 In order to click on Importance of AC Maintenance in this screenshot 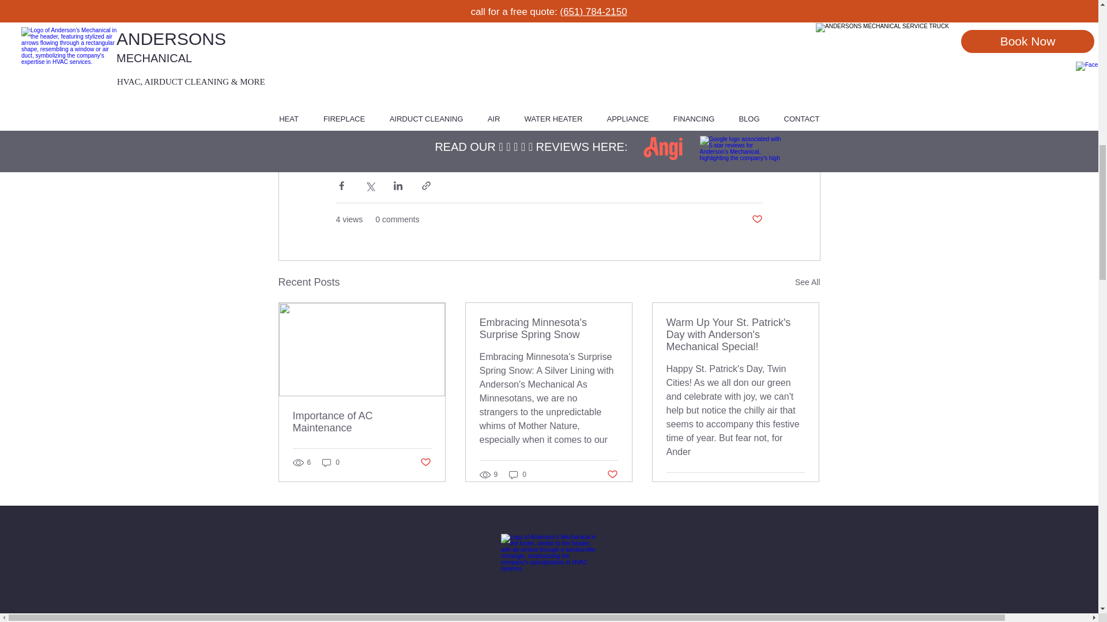, I will do `click(362, 422)`.